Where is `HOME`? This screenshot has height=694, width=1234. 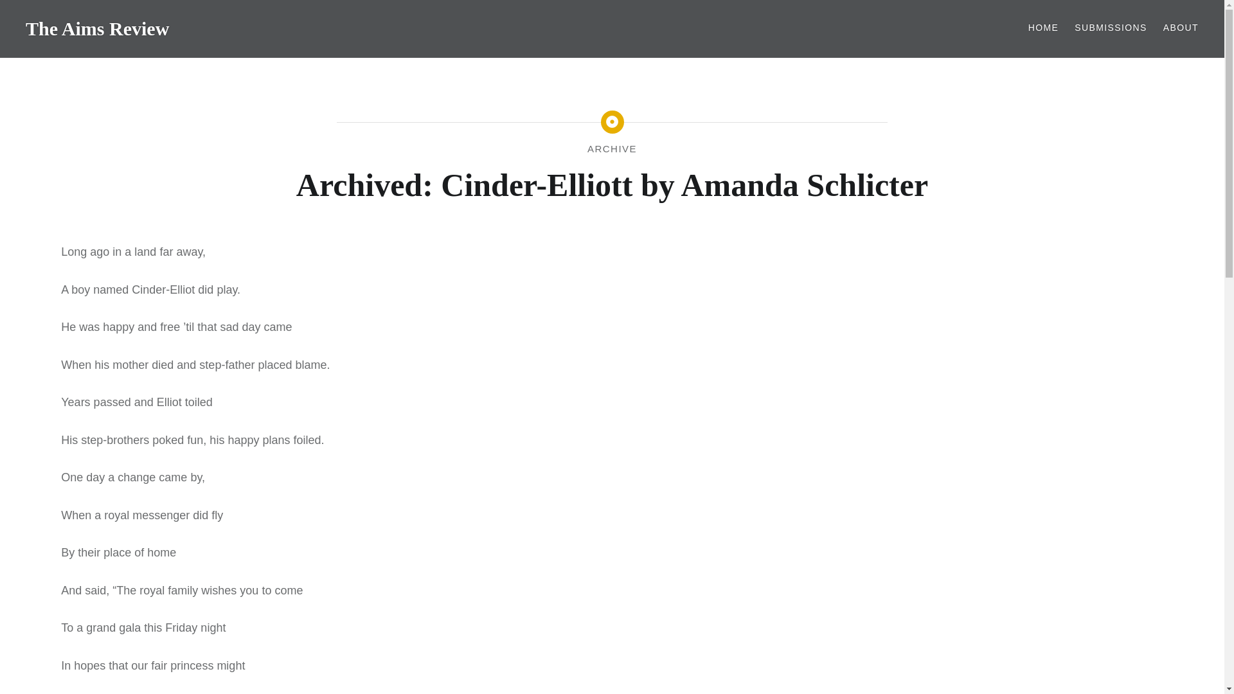
HOME is located at coordinates (1043, 28).